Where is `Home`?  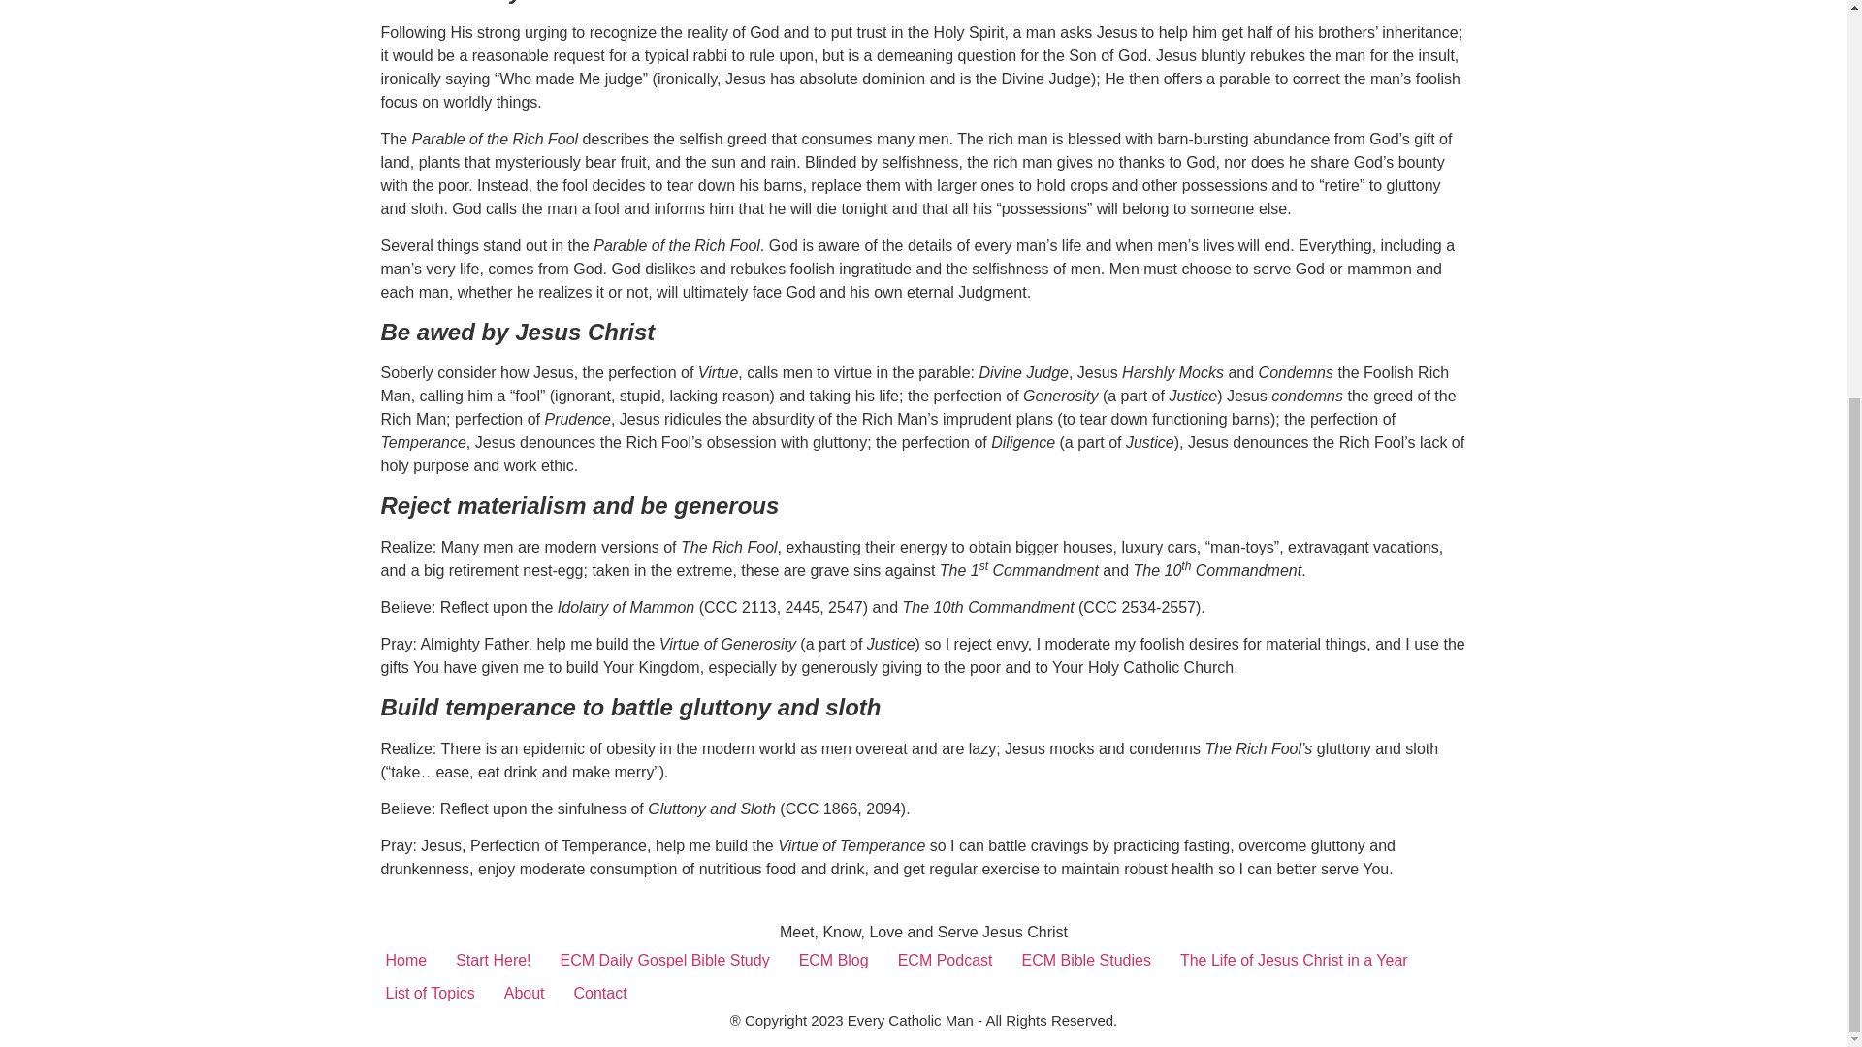 Home is located at coordinates (405, 960).